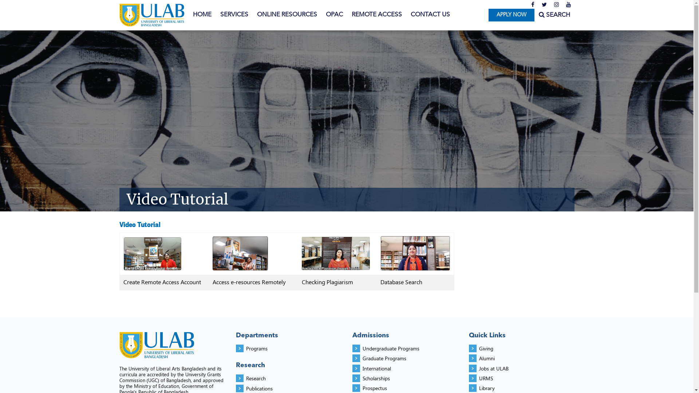  Describe the element at coordinates (234, 15) in the screenshot. I see `SERVICES` at that location.